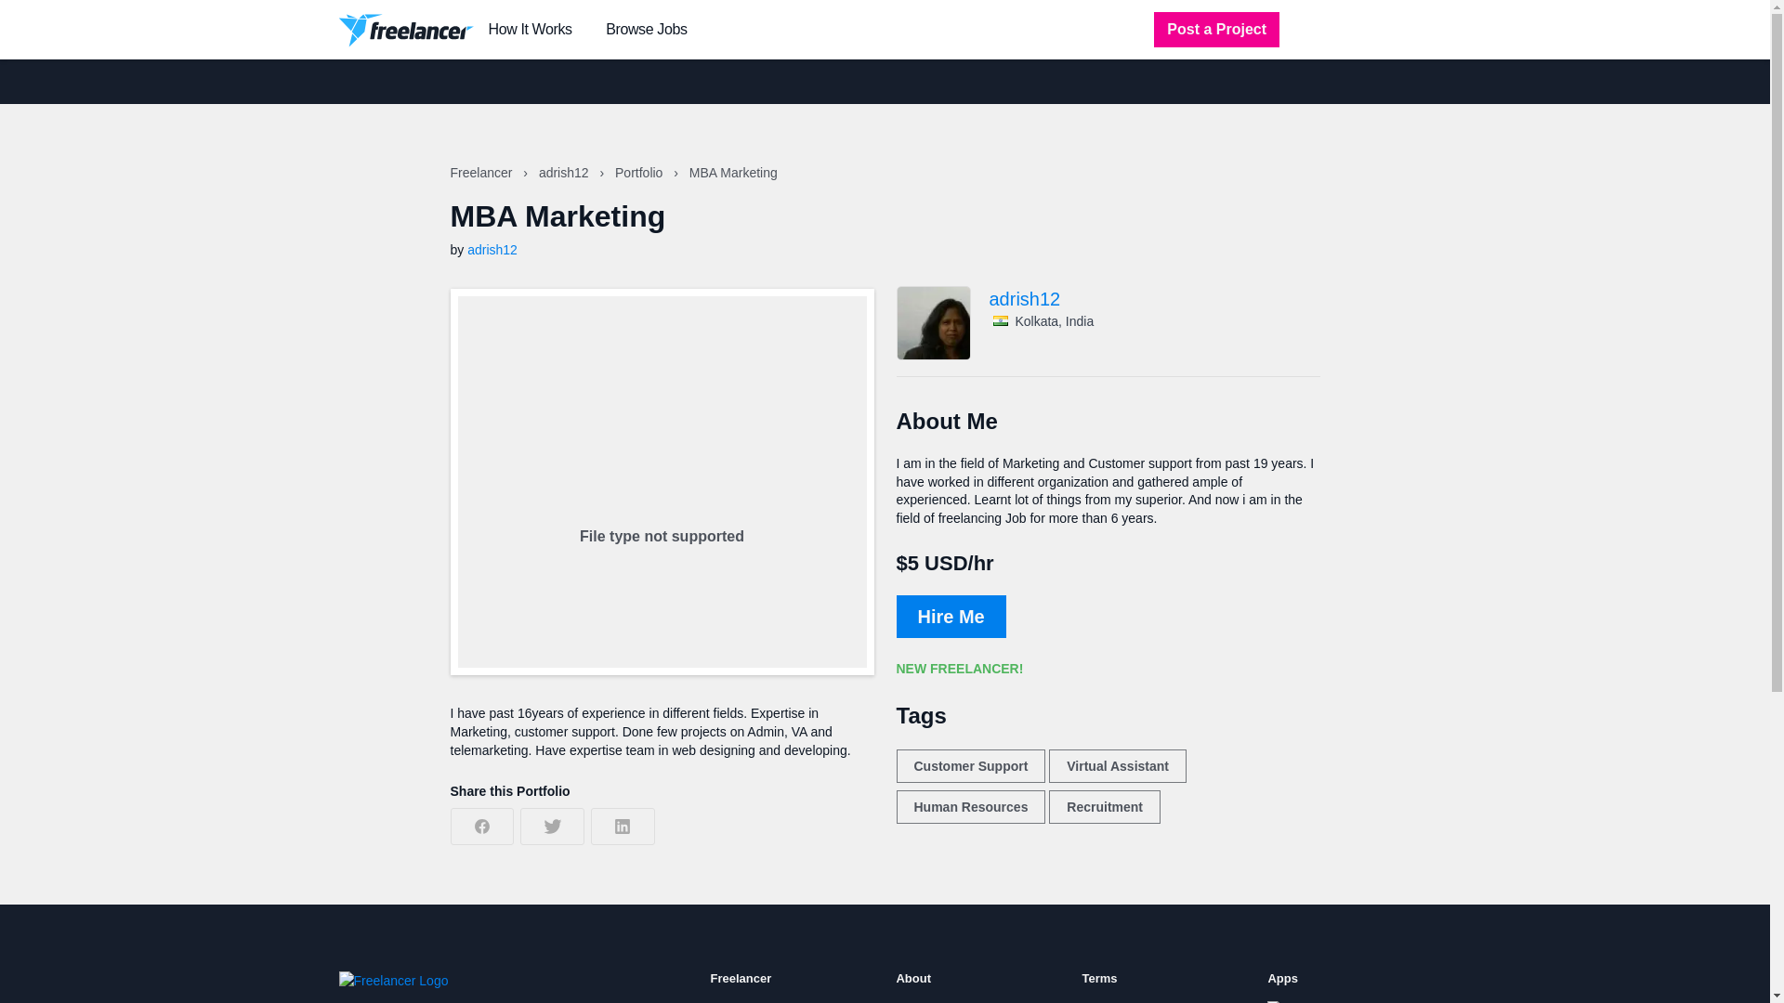 This screenshot has width=1784, height=1003. I want to click on Hire Me, so click(950, 617).